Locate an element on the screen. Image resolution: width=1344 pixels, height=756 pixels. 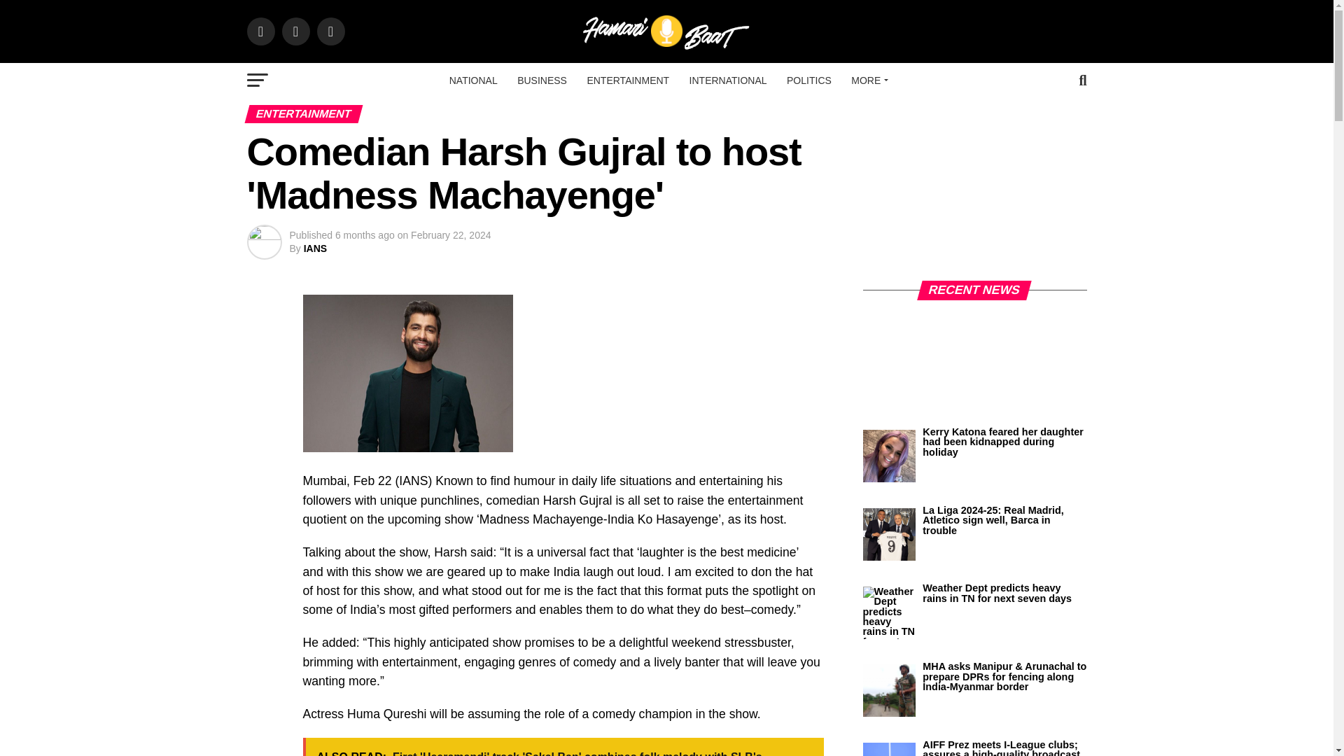
NATIONAL is located at coordinates (473, 80).